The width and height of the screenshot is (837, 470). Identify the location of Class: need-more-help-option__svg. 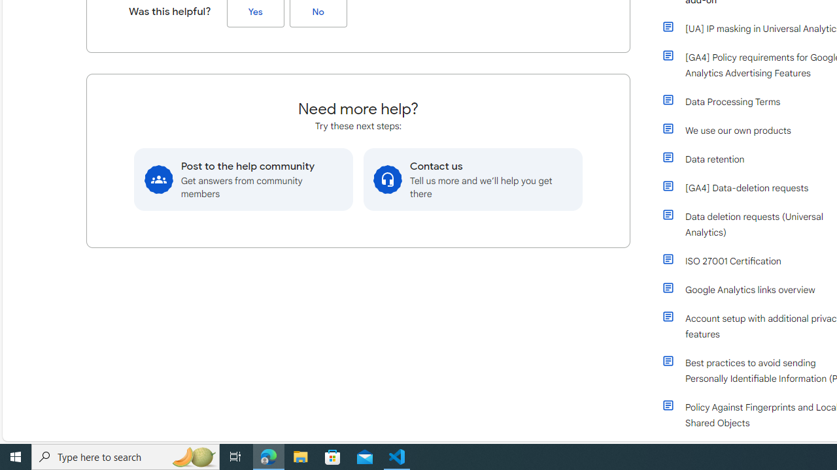
(388, 179).